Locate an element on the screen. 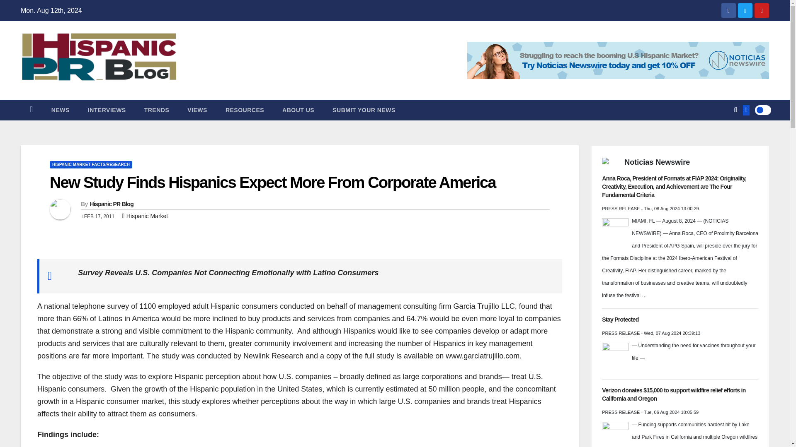  Interviews is located at coordinates (107, 110).